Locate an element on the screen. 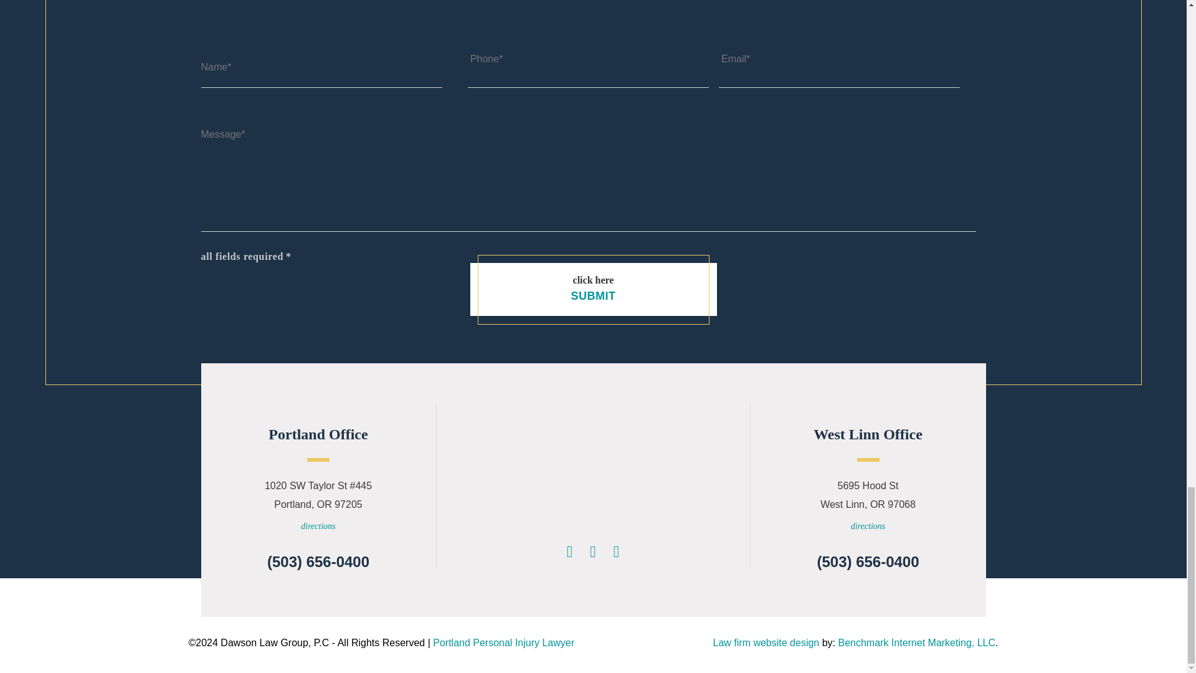  Dawson Law Group is located at coordinates (593, 472).